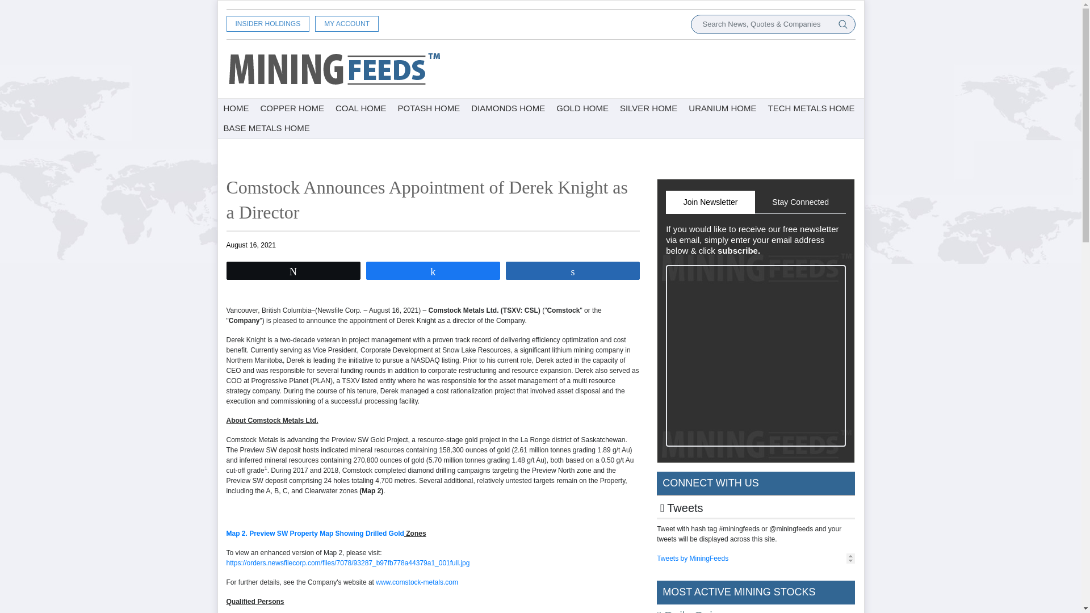  What do you see at coordinates (346, 24) in the screenshot?
I see `MY ACCOUNT` at bounding box center [346, 24].